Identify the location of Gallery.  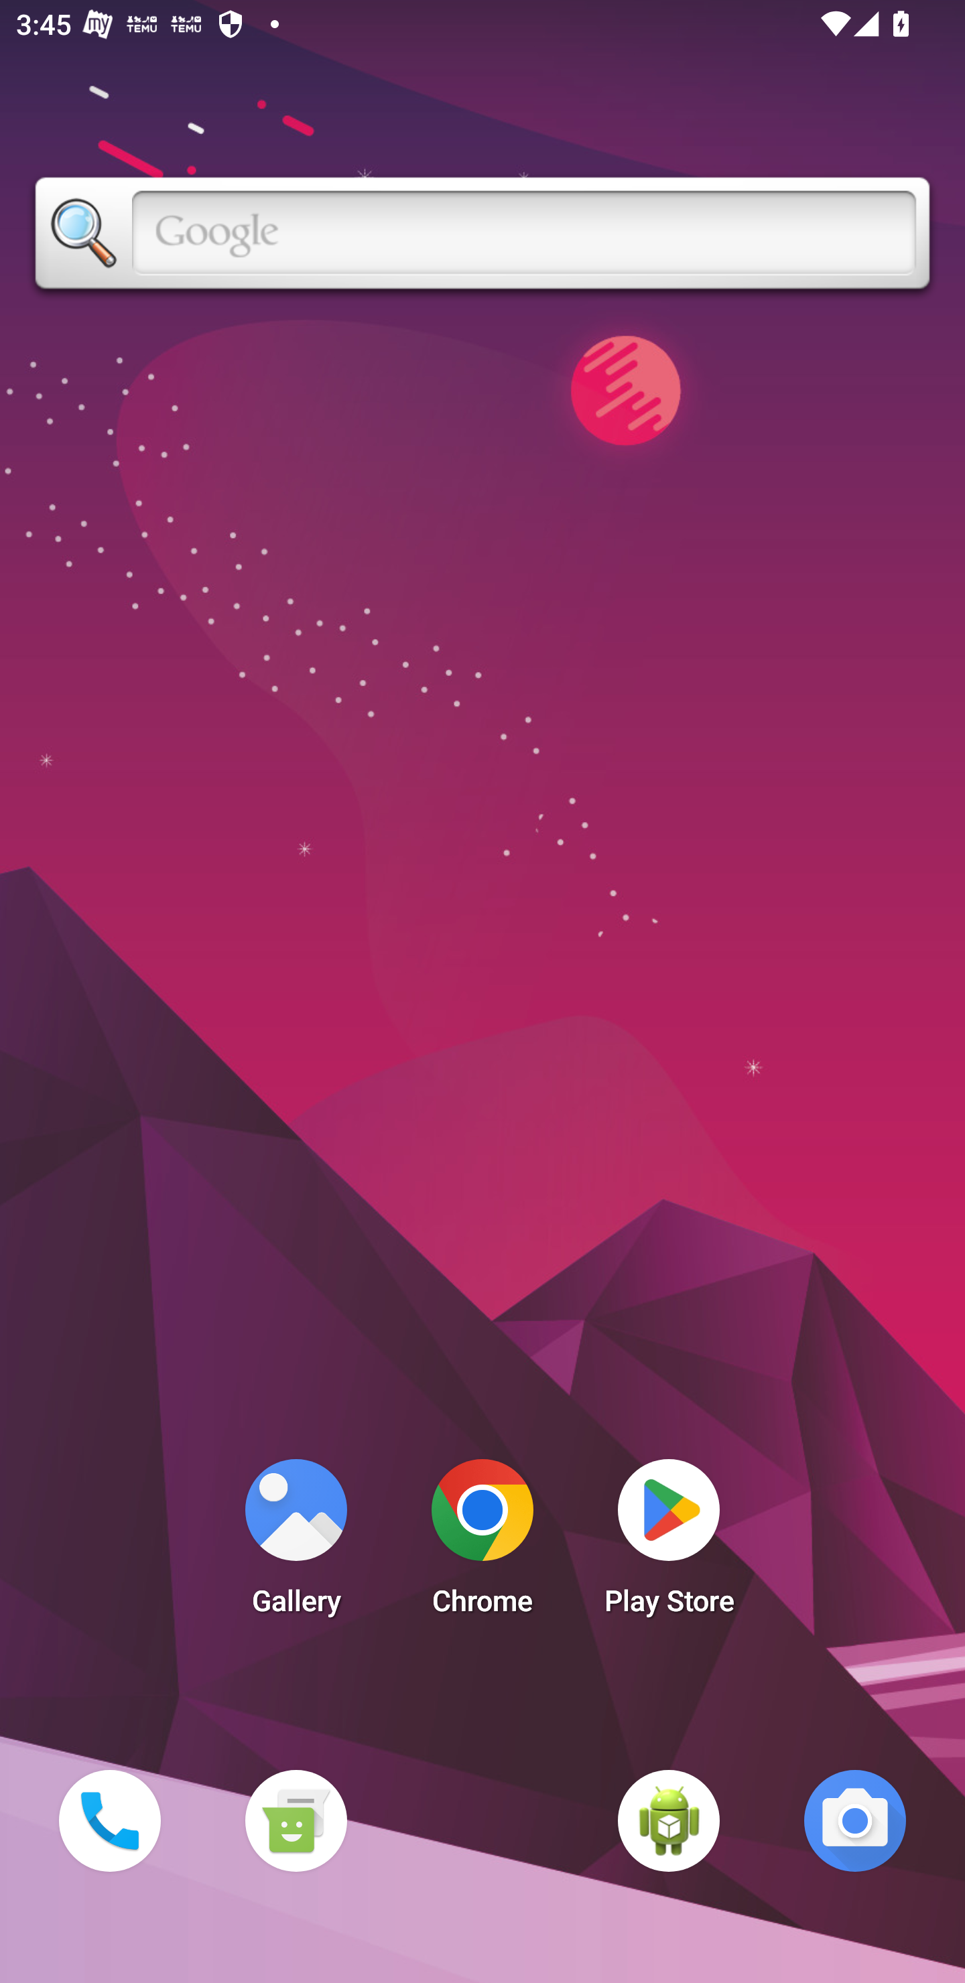
(296, 1544).